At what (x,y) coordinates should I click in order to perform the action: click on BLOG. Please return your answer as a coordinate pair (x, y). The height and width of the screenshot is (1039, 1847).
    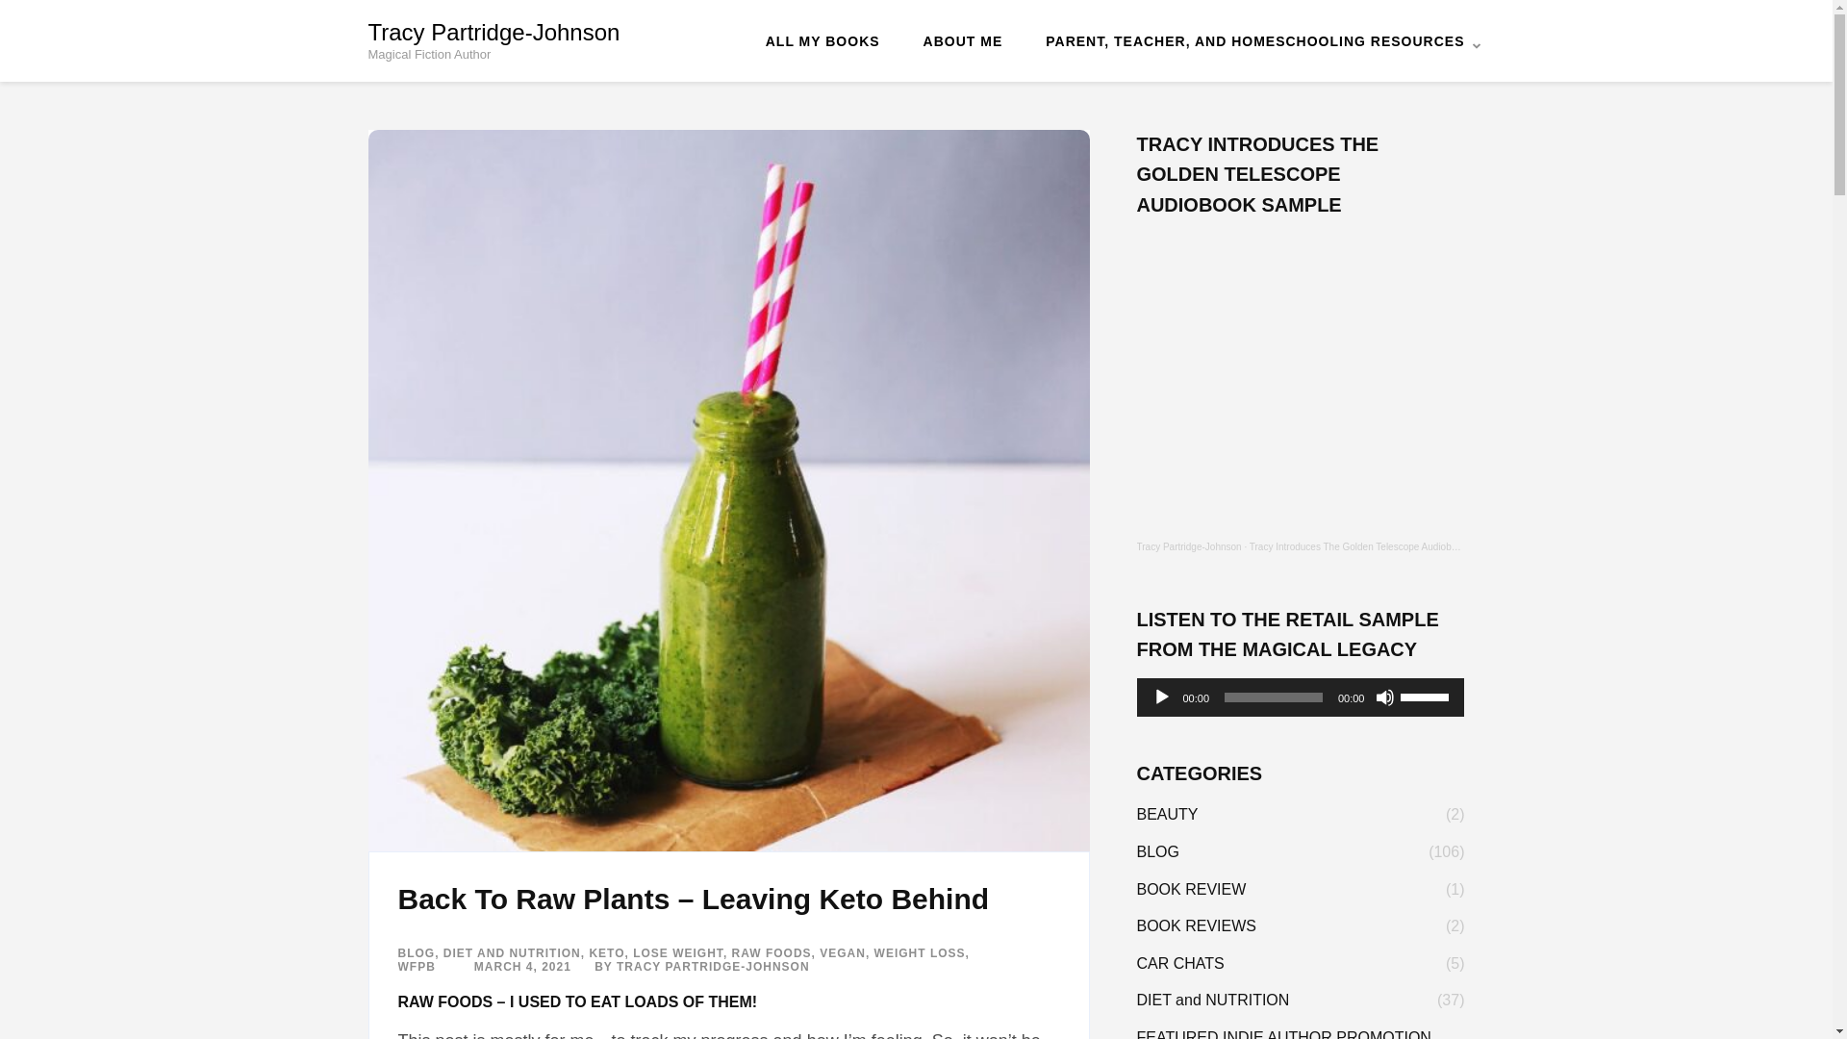
    Looking at the image, I should click on (417, 952).